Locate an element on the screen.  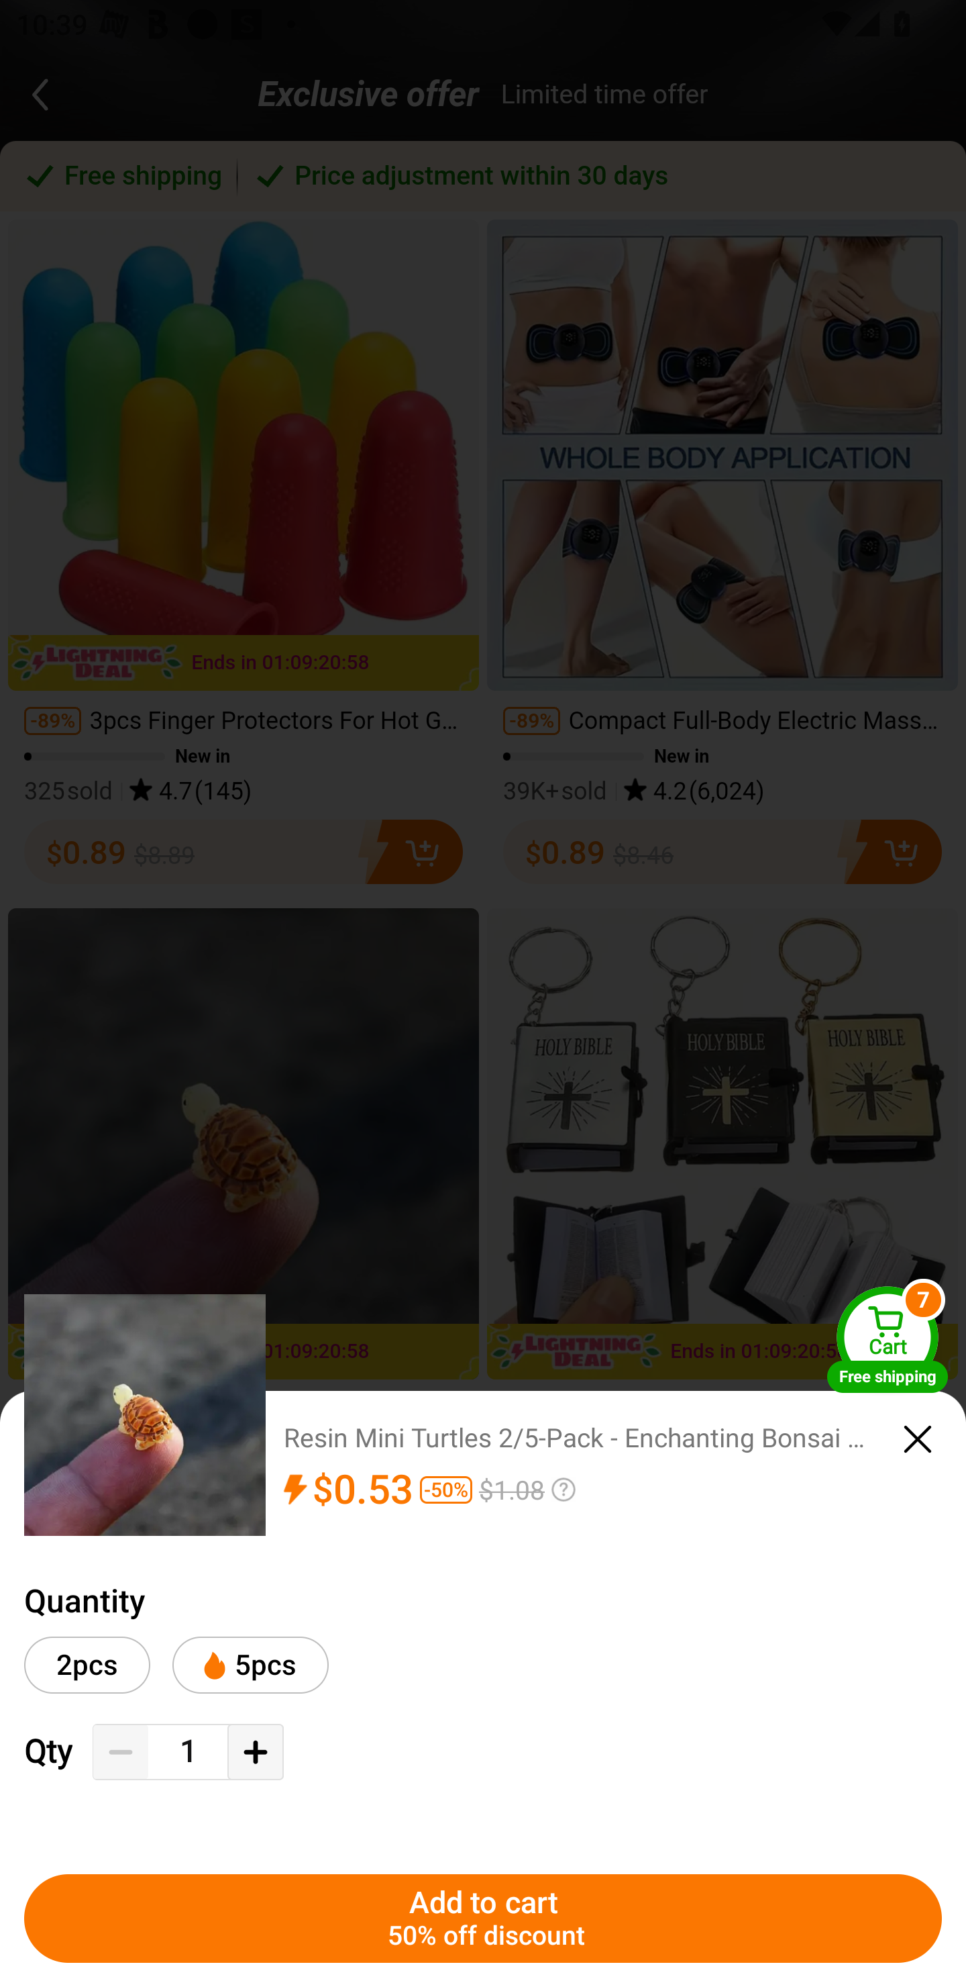
close is located at coordinates (918, 1439).